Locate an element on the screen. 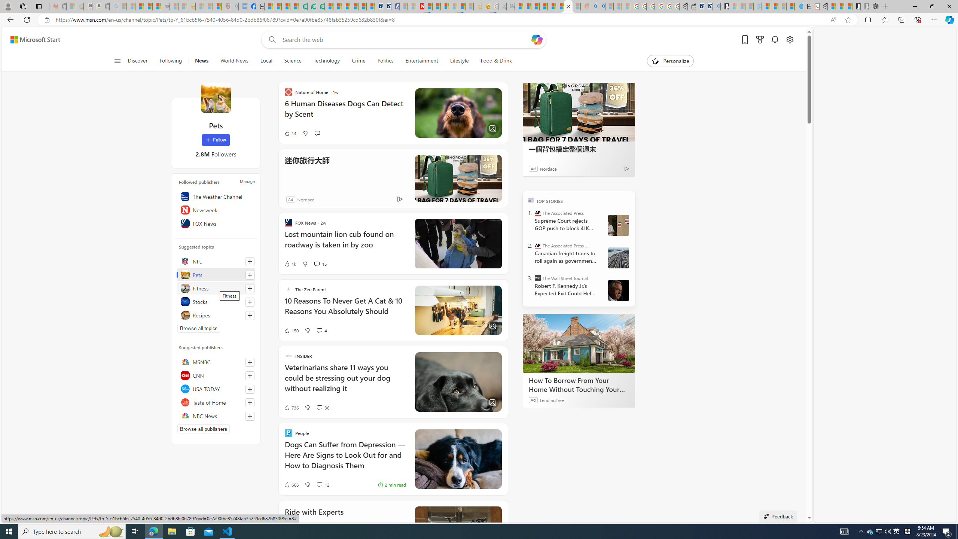  View comments 15 Comment is located at coordinates (317, 264).